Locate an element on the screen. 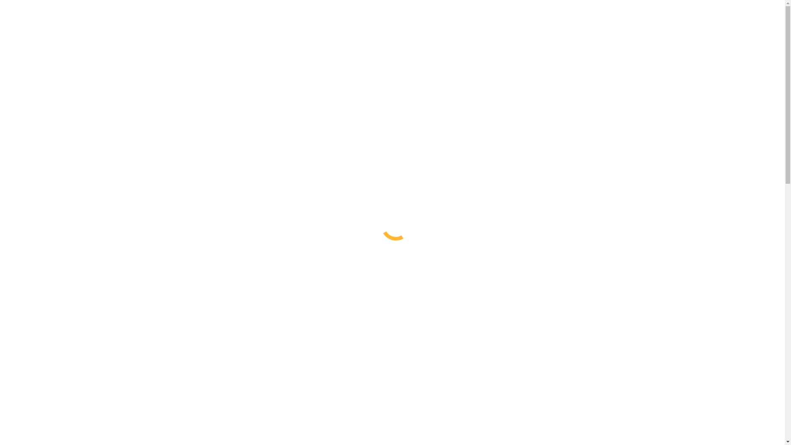 This screenshot has width=791, height=445. Testimonials is located at coordinates (38, 190).